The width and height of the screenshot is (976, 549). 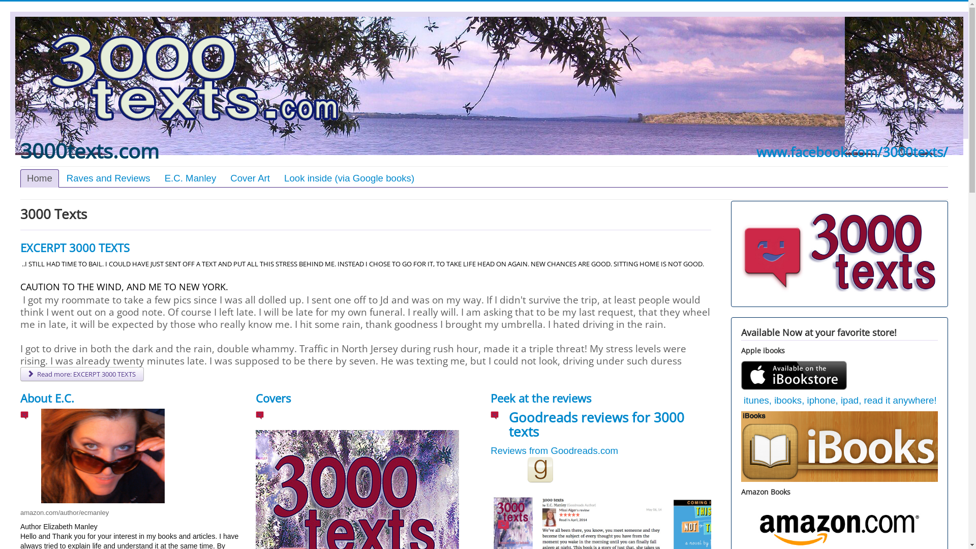 What do you see at coordinates (541, 398) in the screenshot?
I see `Peek at the reviews` at bounding box center [541, 398].